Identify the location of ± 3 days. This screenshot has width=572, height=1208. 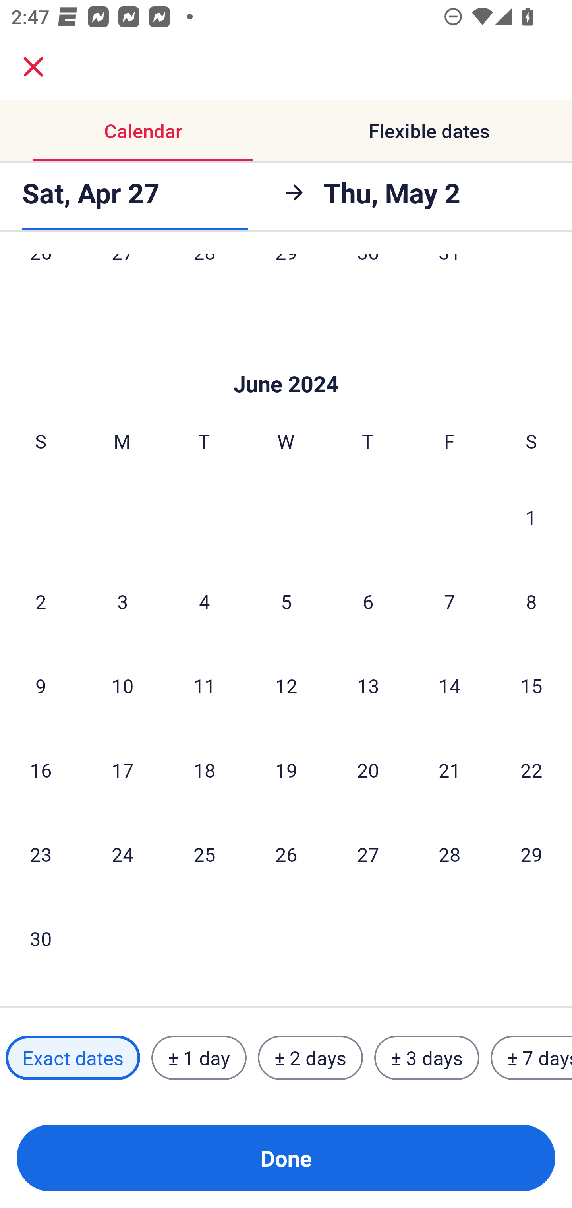
(427, 1057).